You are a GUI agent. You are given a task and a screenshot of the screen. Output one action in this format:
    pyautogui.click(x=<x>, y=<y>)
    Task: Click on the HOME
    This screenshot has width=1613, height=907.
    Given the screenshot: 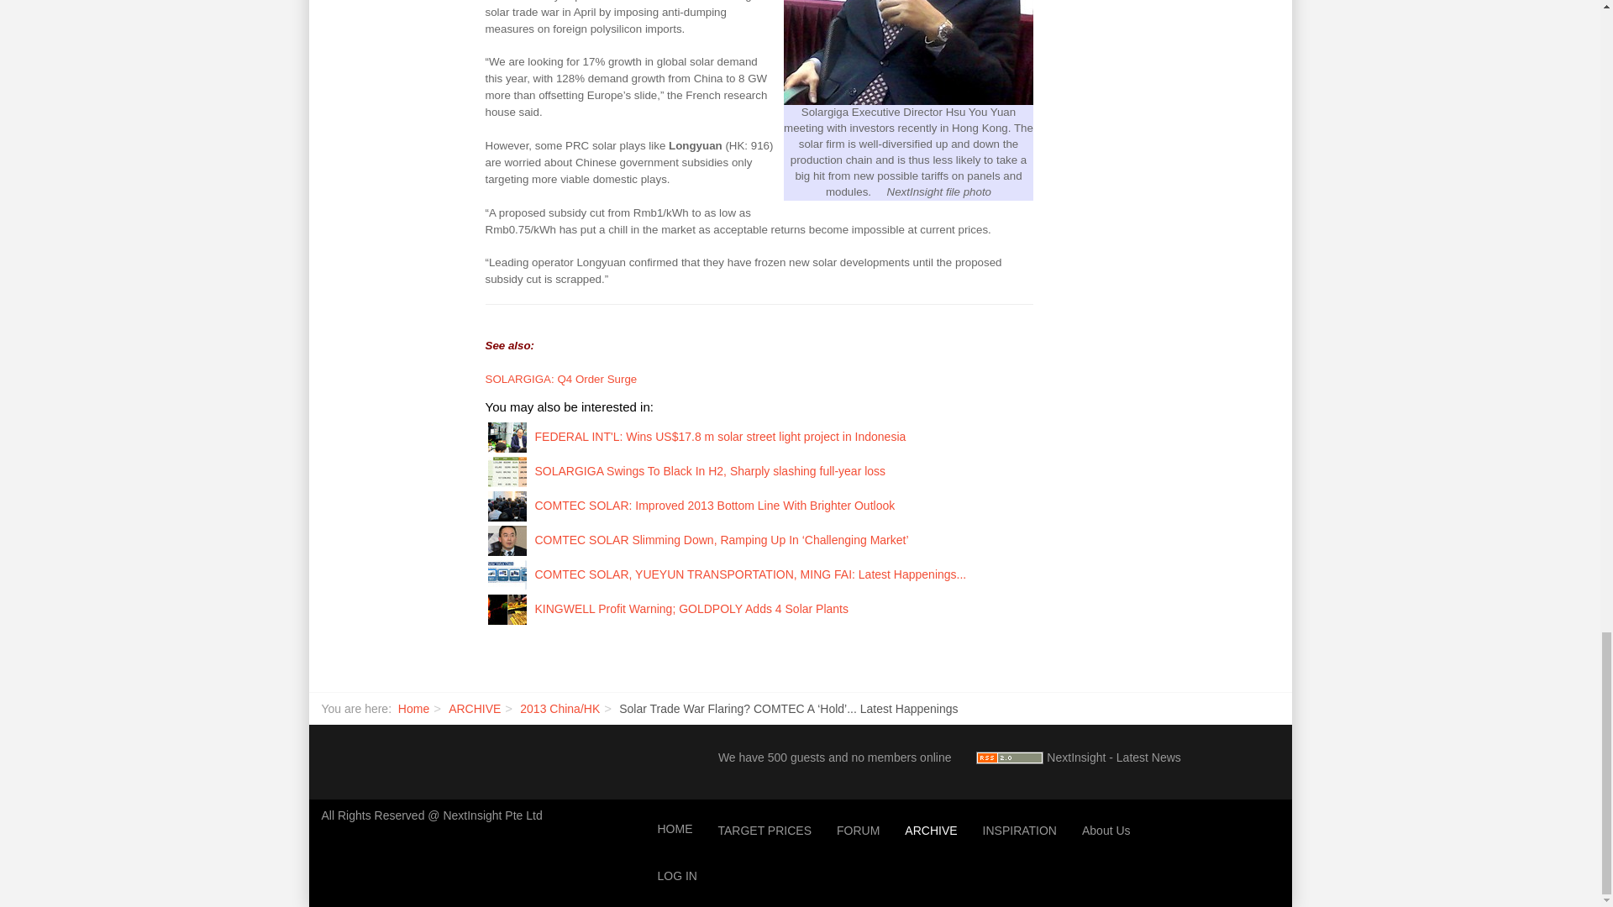 What is the action you would take?
    pyautogui.click(x=675, y=830)
    